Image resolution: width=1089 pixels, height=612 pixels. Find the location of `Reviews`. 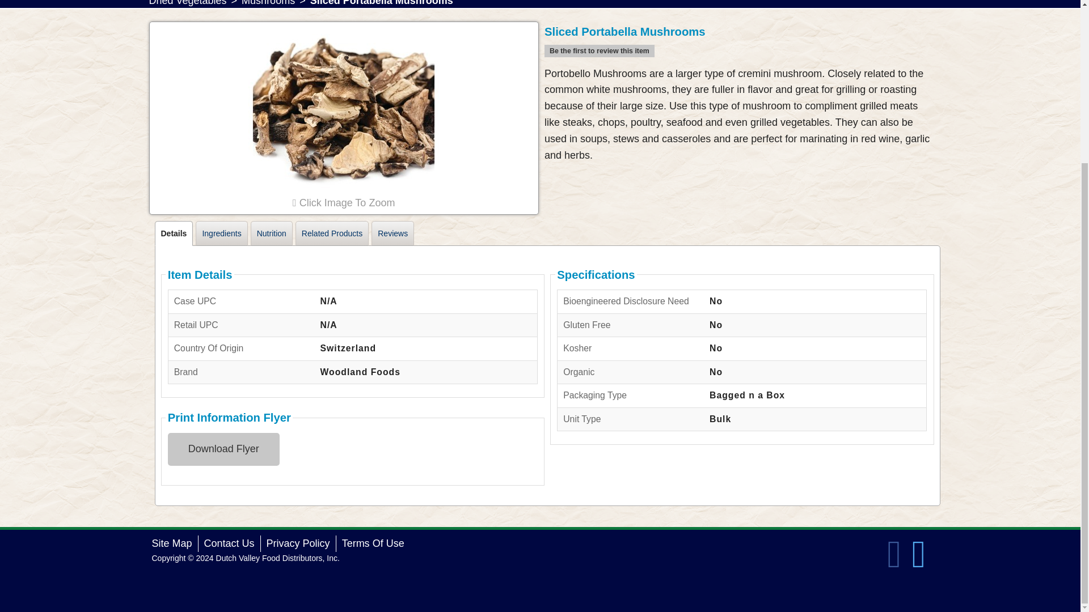

Reviews is located at coordinates (392, 233).